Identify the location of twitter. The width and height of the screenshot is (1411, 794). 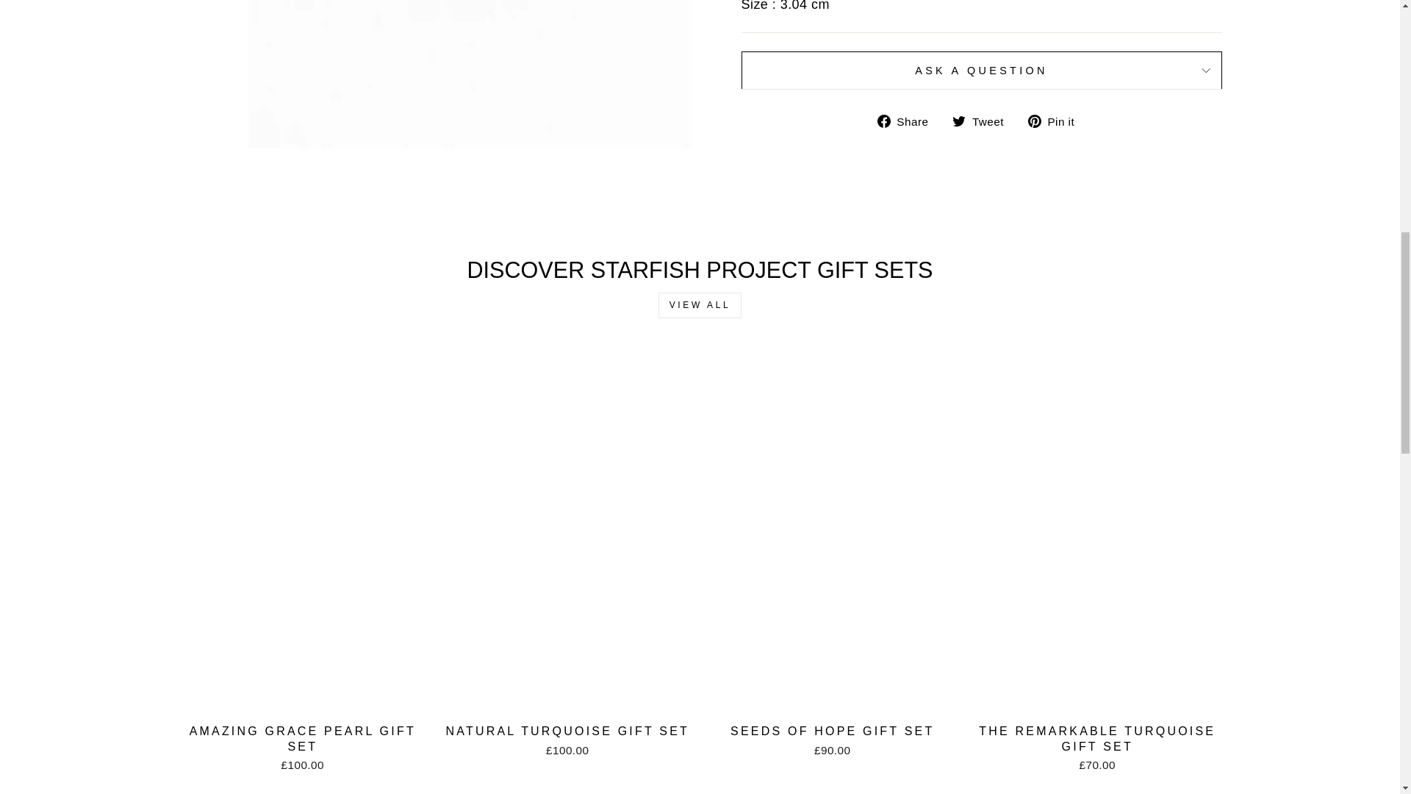
(958, 121).